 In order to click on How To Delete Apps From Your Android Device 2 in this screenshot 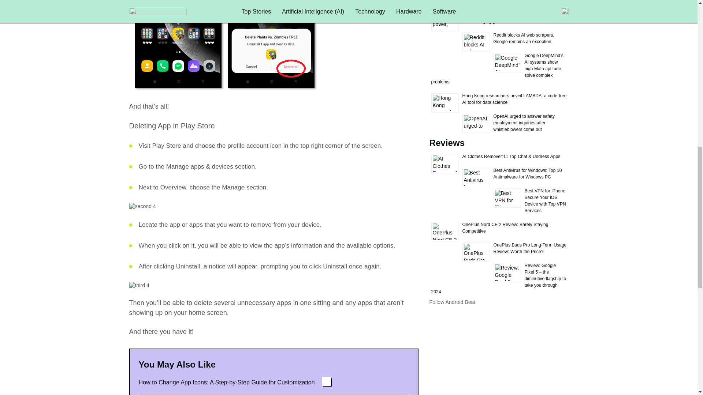, I will do `click(142, 206)`.